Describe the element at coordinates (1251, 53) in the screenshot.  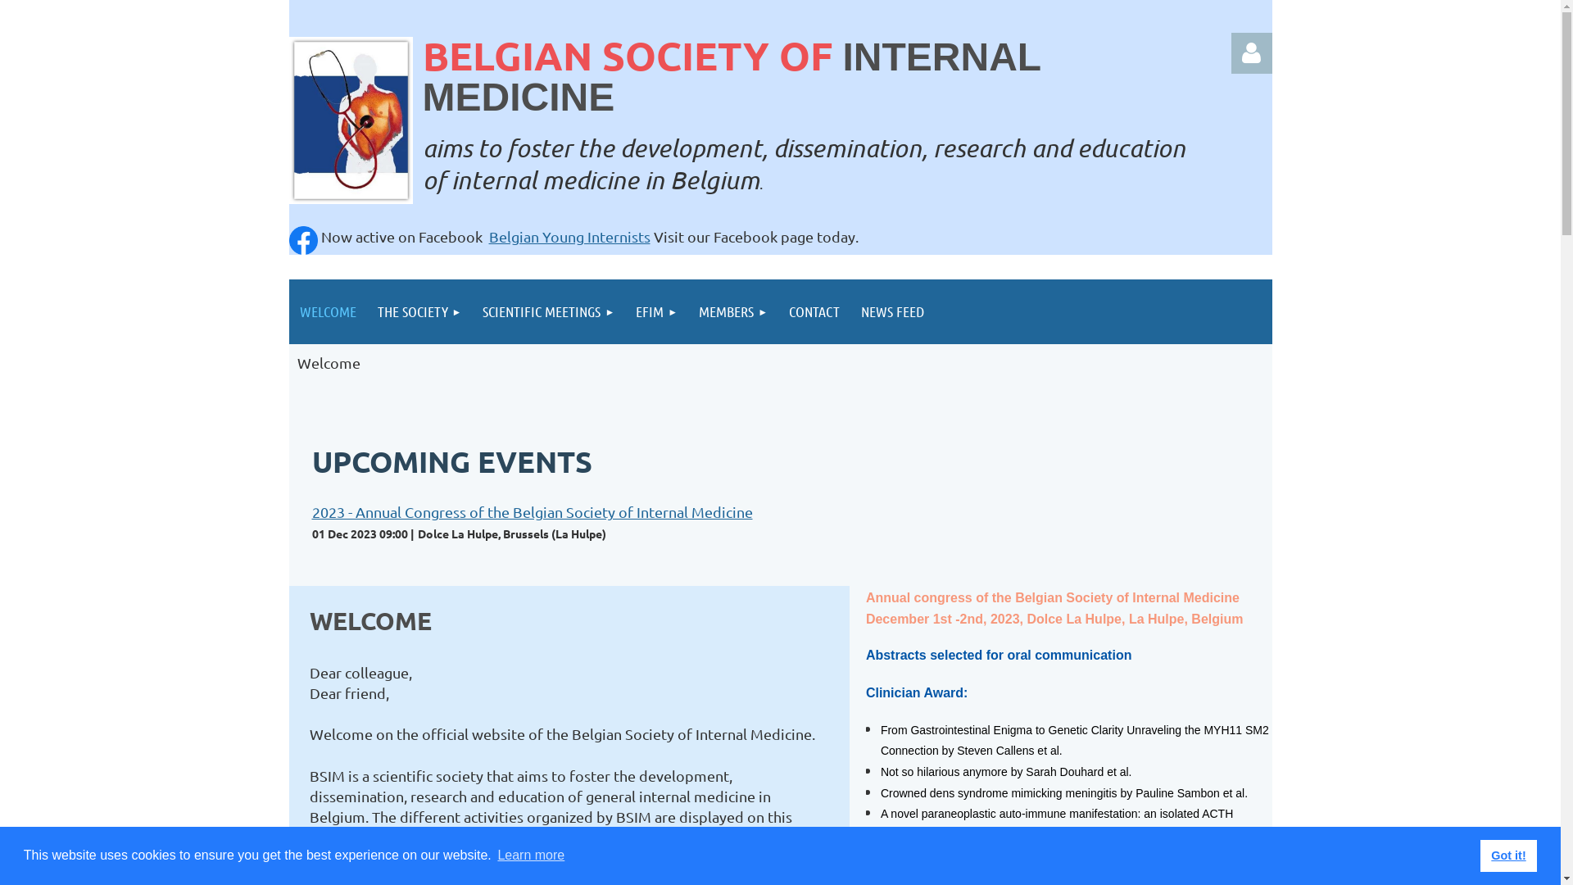
I see `Log in` at that location.